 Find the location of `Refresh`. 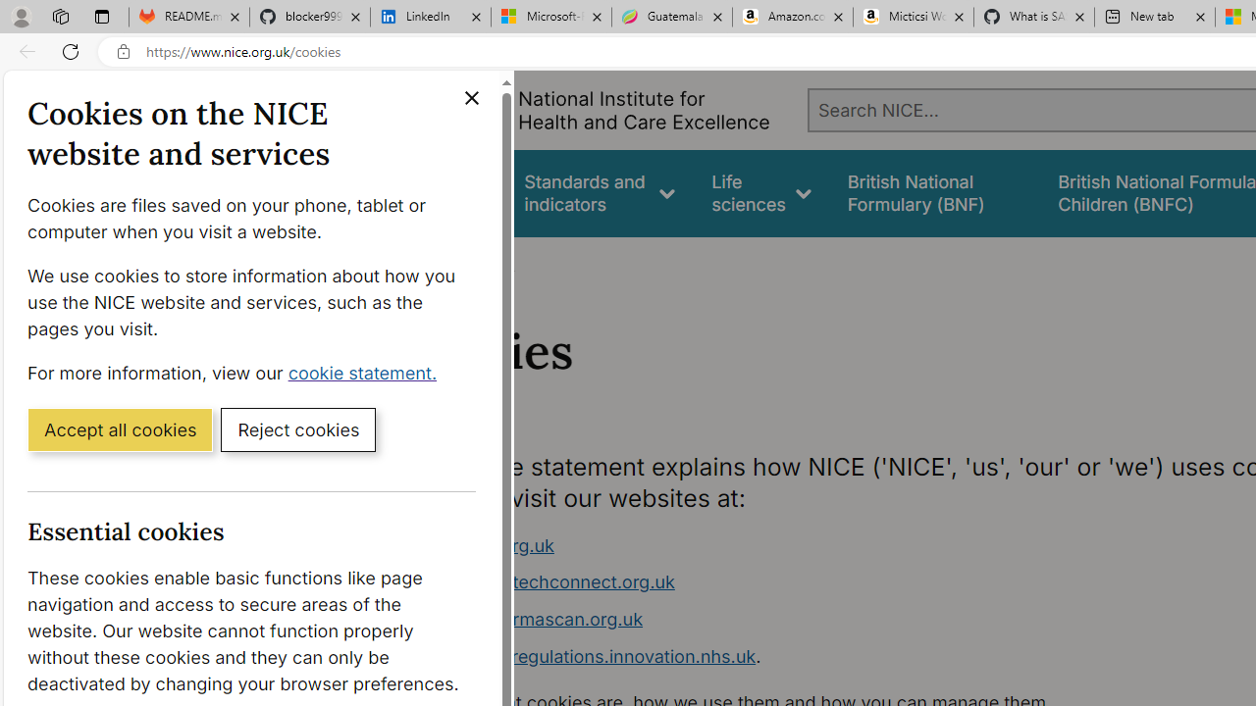

Refresh is located at coordinates (71, 51).